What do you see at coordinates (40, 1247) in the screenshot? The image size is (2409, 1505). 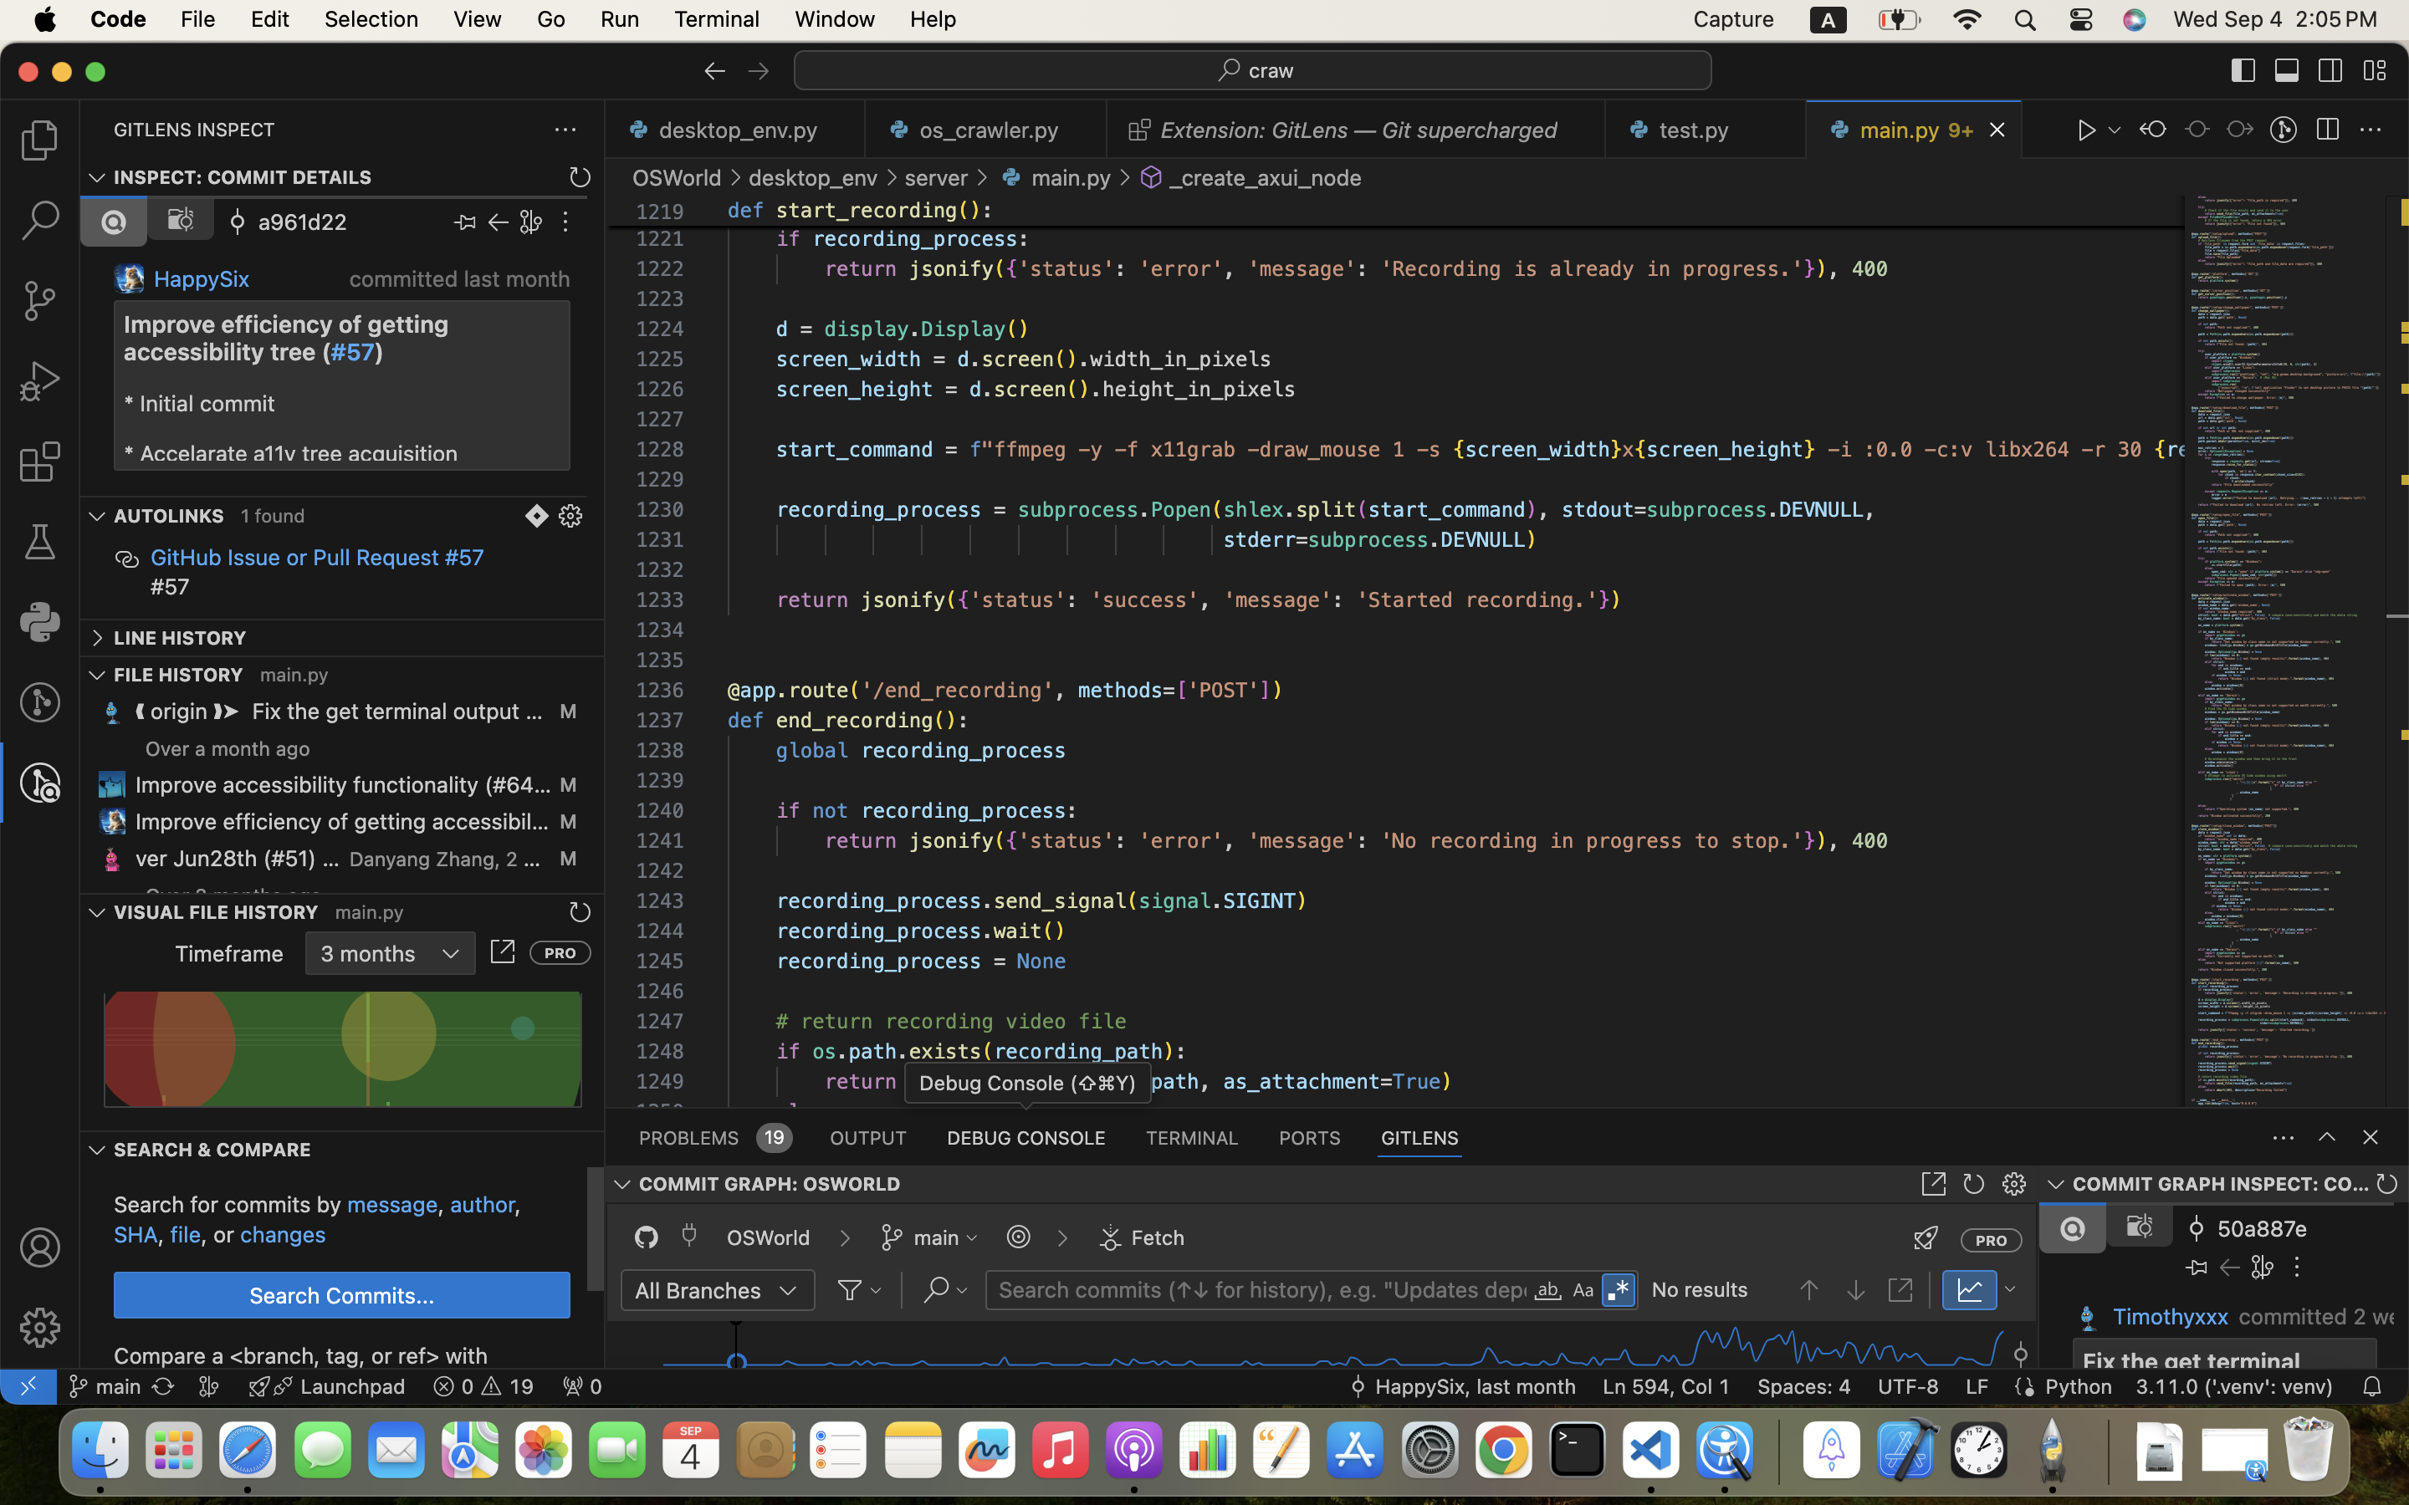 I see `` at bounding box center [40, 1247].